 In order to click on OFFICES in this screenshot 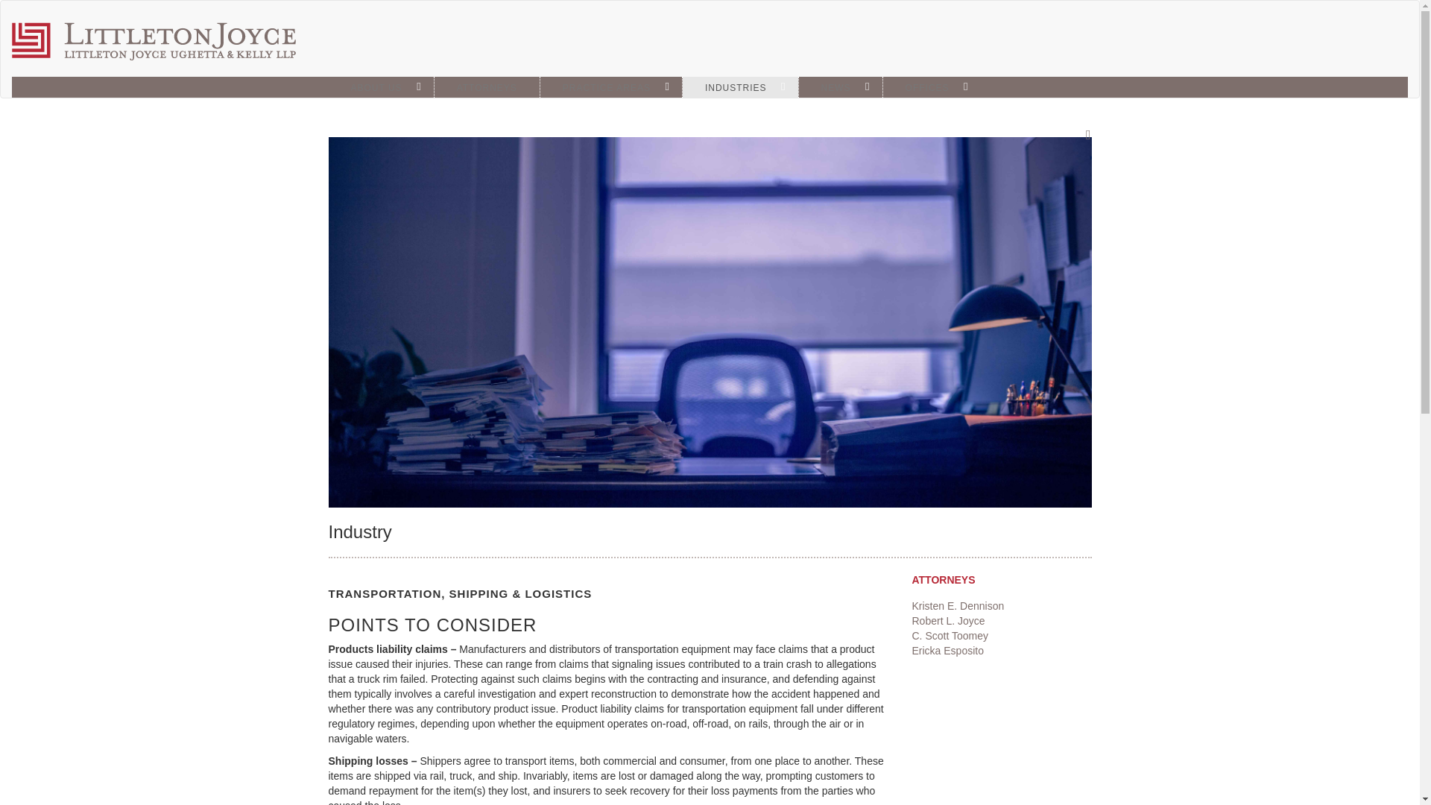, I will do `click(932, 86)`.